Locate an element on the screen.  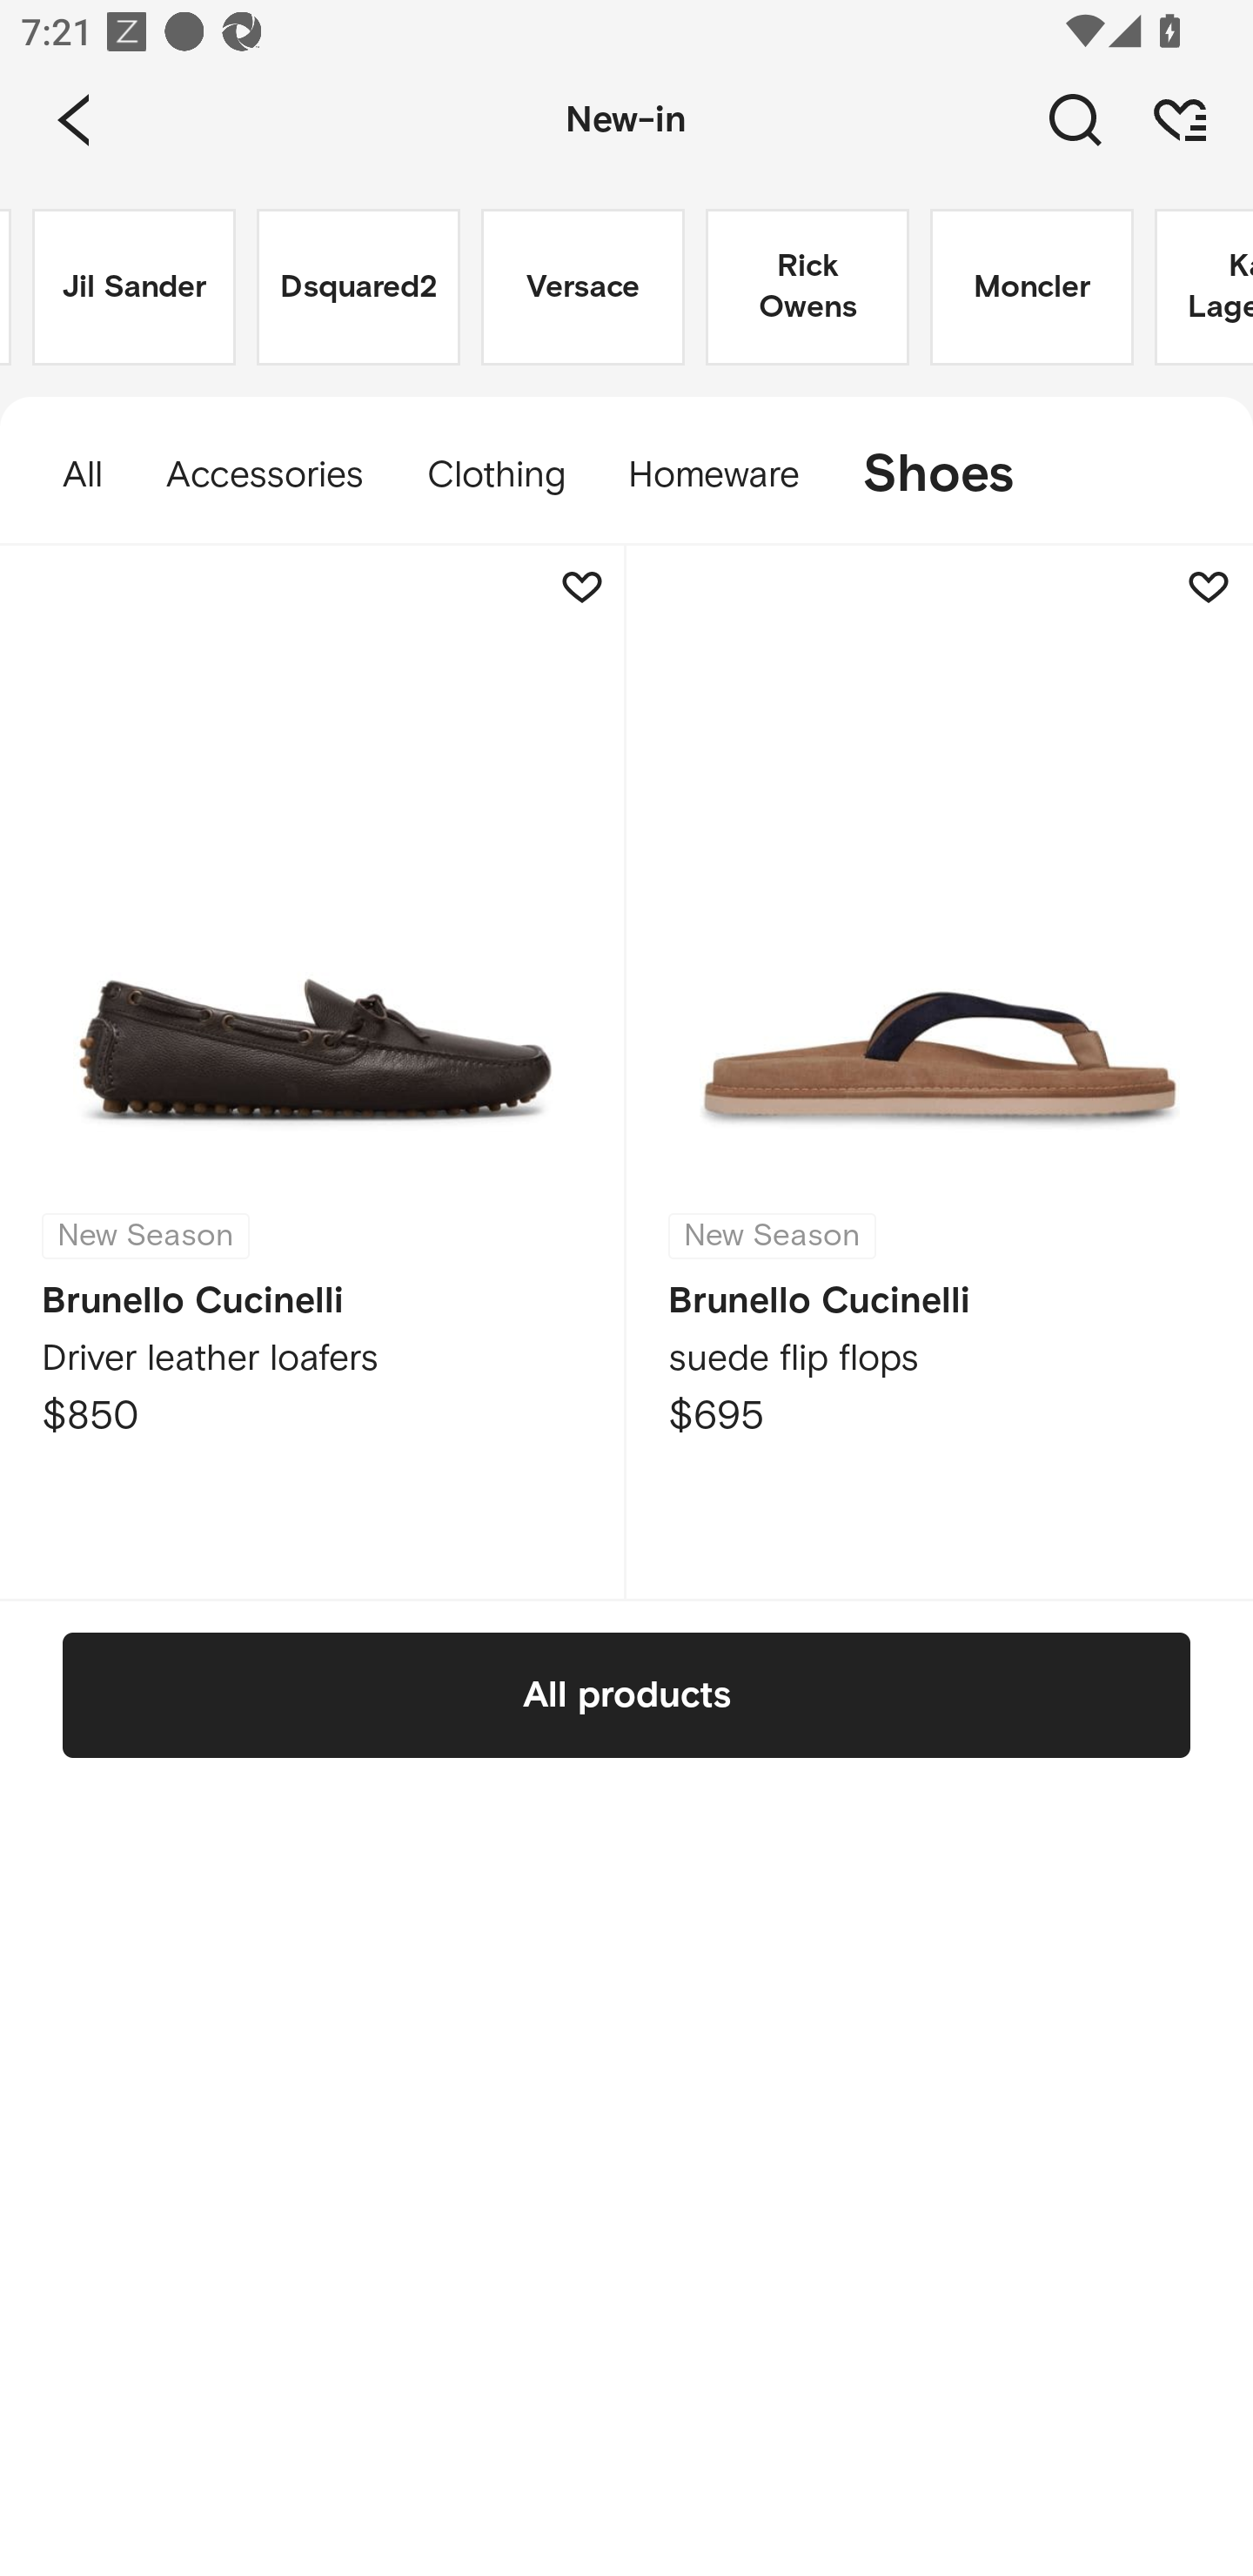
Homeware is located at coordinates (714, 475).